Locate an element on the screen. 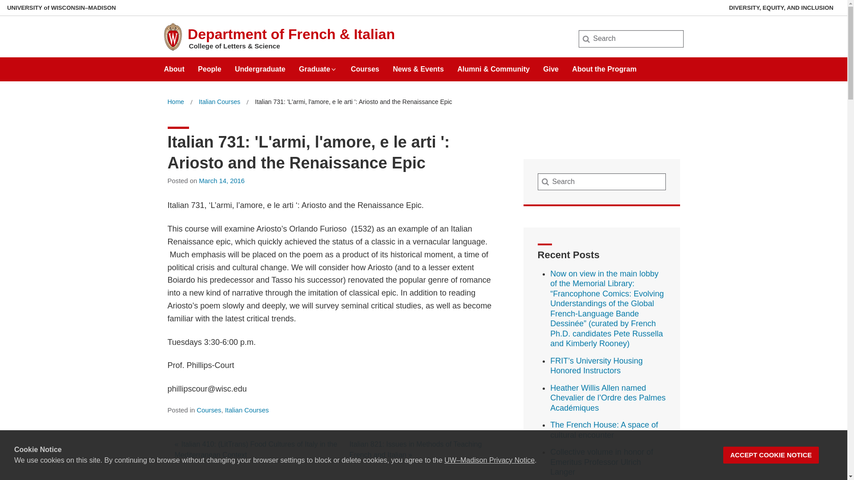 The image size is (854, 480). DIVERSITY, EQUITY, AND INCLUSION is located at coordinates (781, 8).